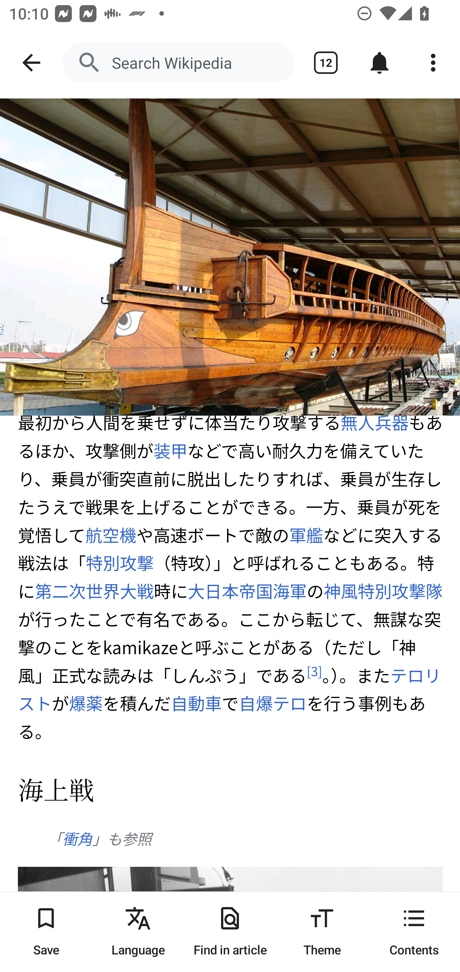 The image size is (460, 972). Describe the element at coordinates (414, 932) in the screenshot. I see `Contents` at that location.